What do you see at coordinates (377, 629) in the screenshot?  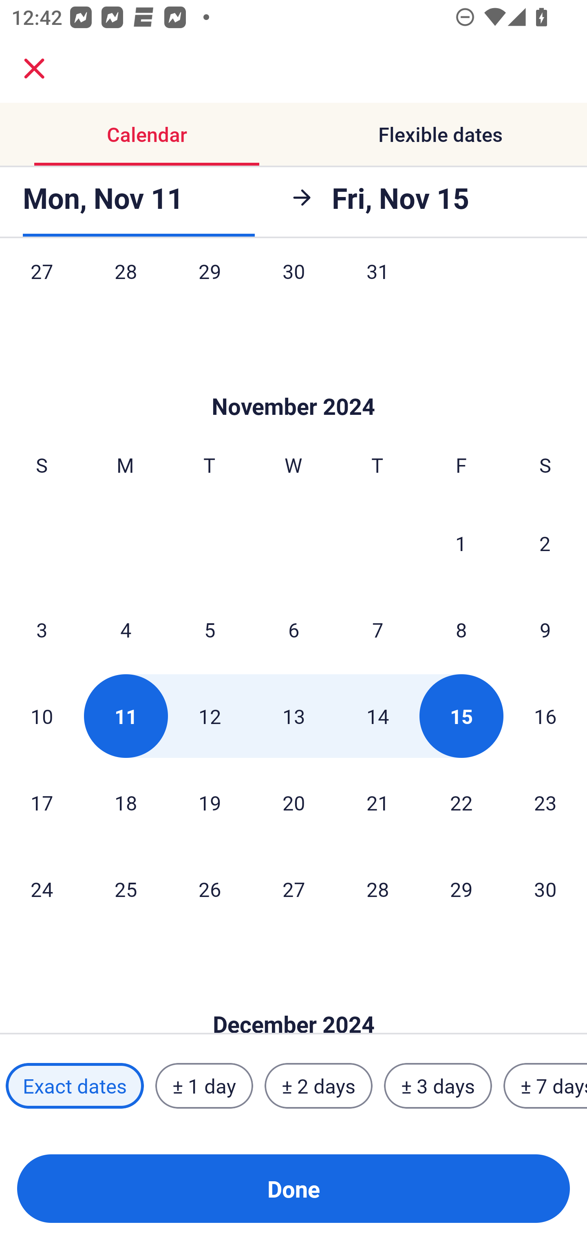 I see `7 Thursday, November 7, 2024` at bounding box center [377, 629].